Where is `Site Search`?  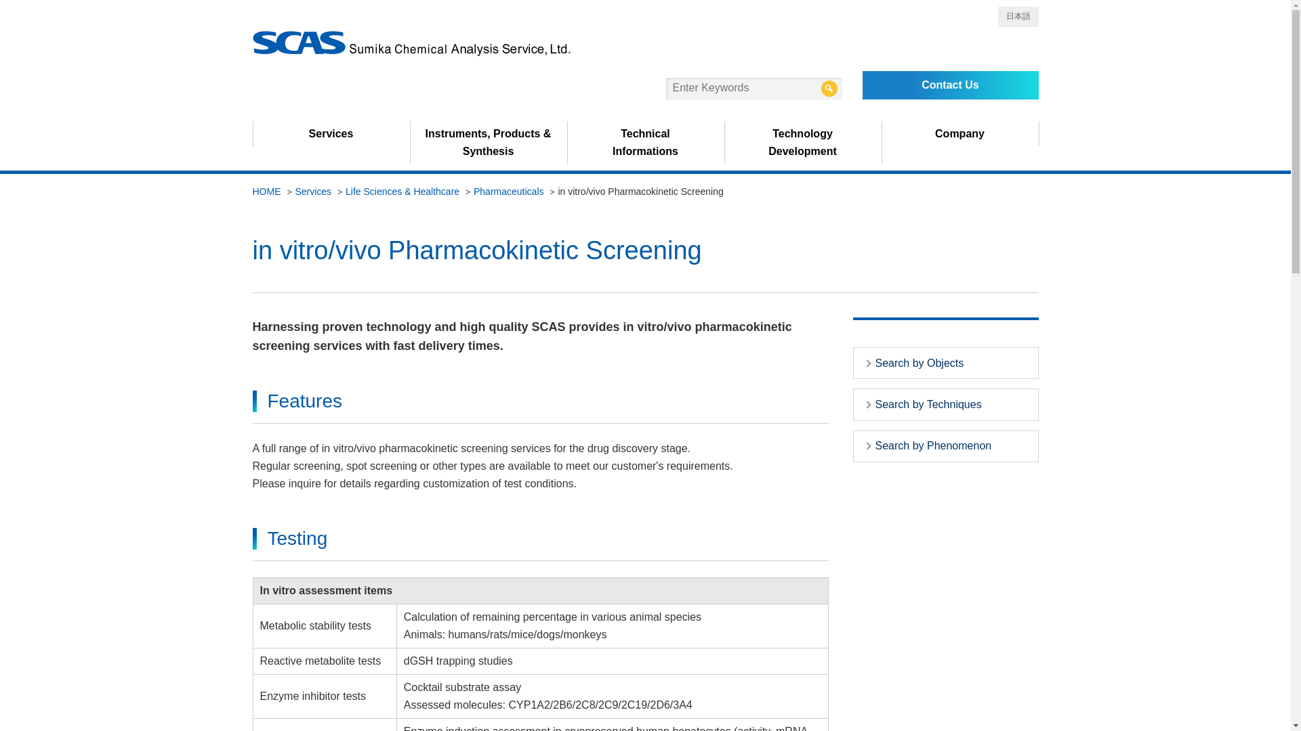 Site Search is located at coordinates (645, 141).